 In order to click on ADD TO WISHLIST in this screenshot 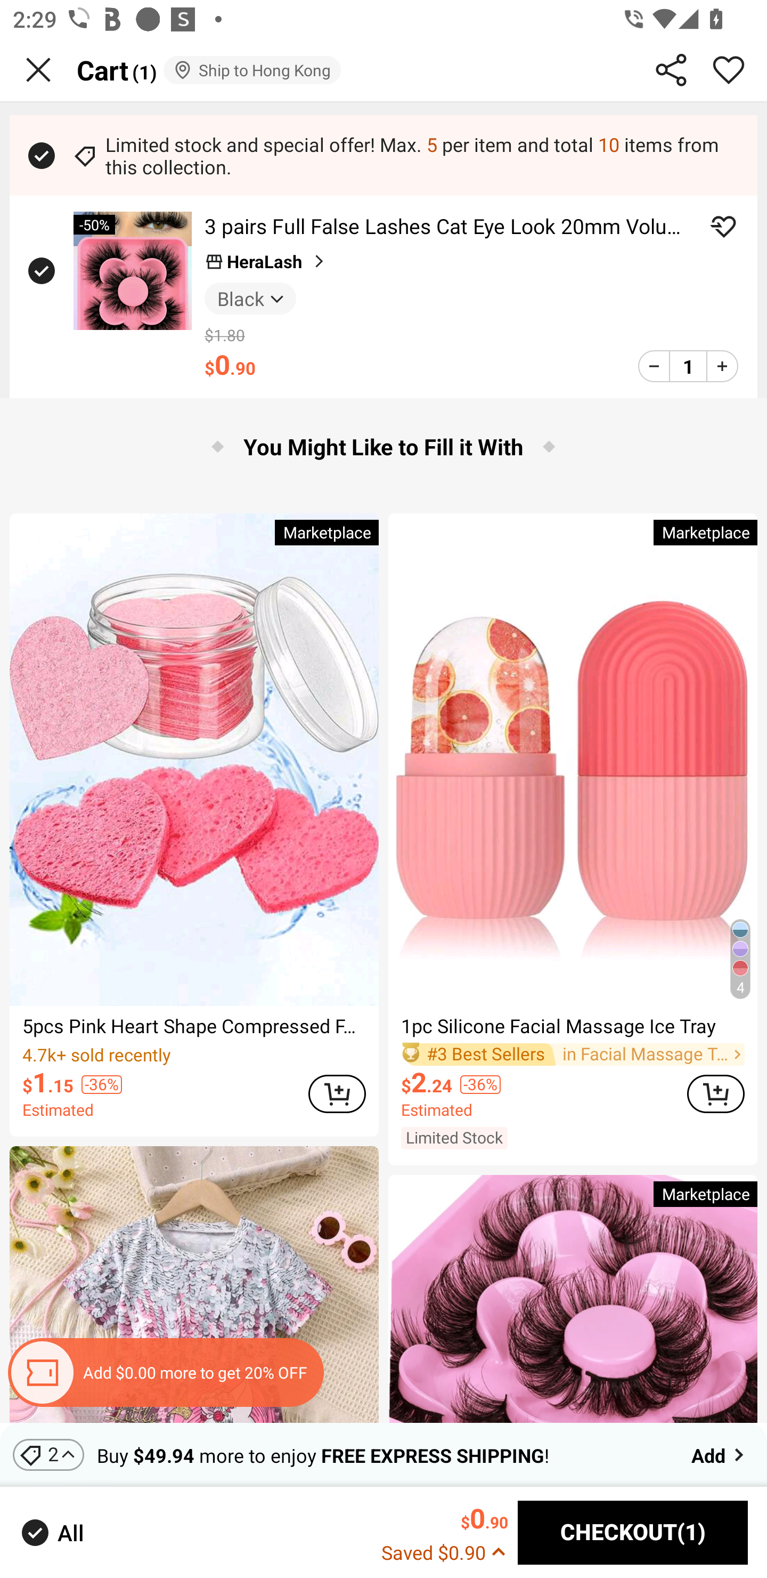, I will do `click(723, 226)`.